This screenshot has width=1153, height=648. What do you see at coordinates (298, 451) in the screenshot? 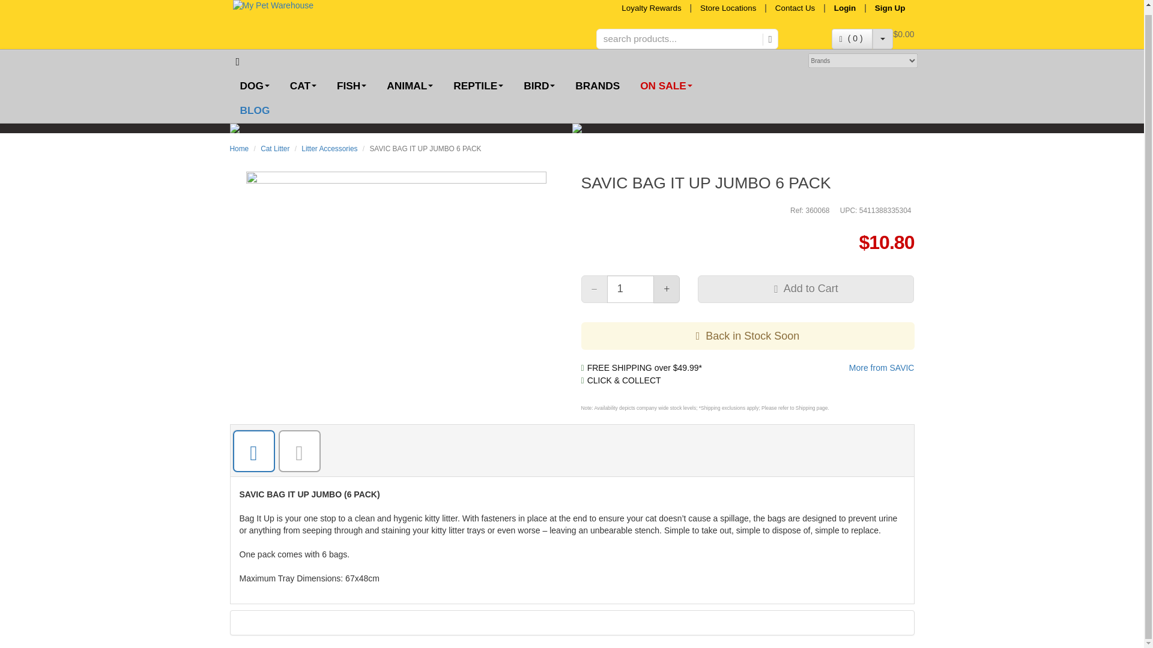
I see `Have Questions?` at bounding box center [298, 451].